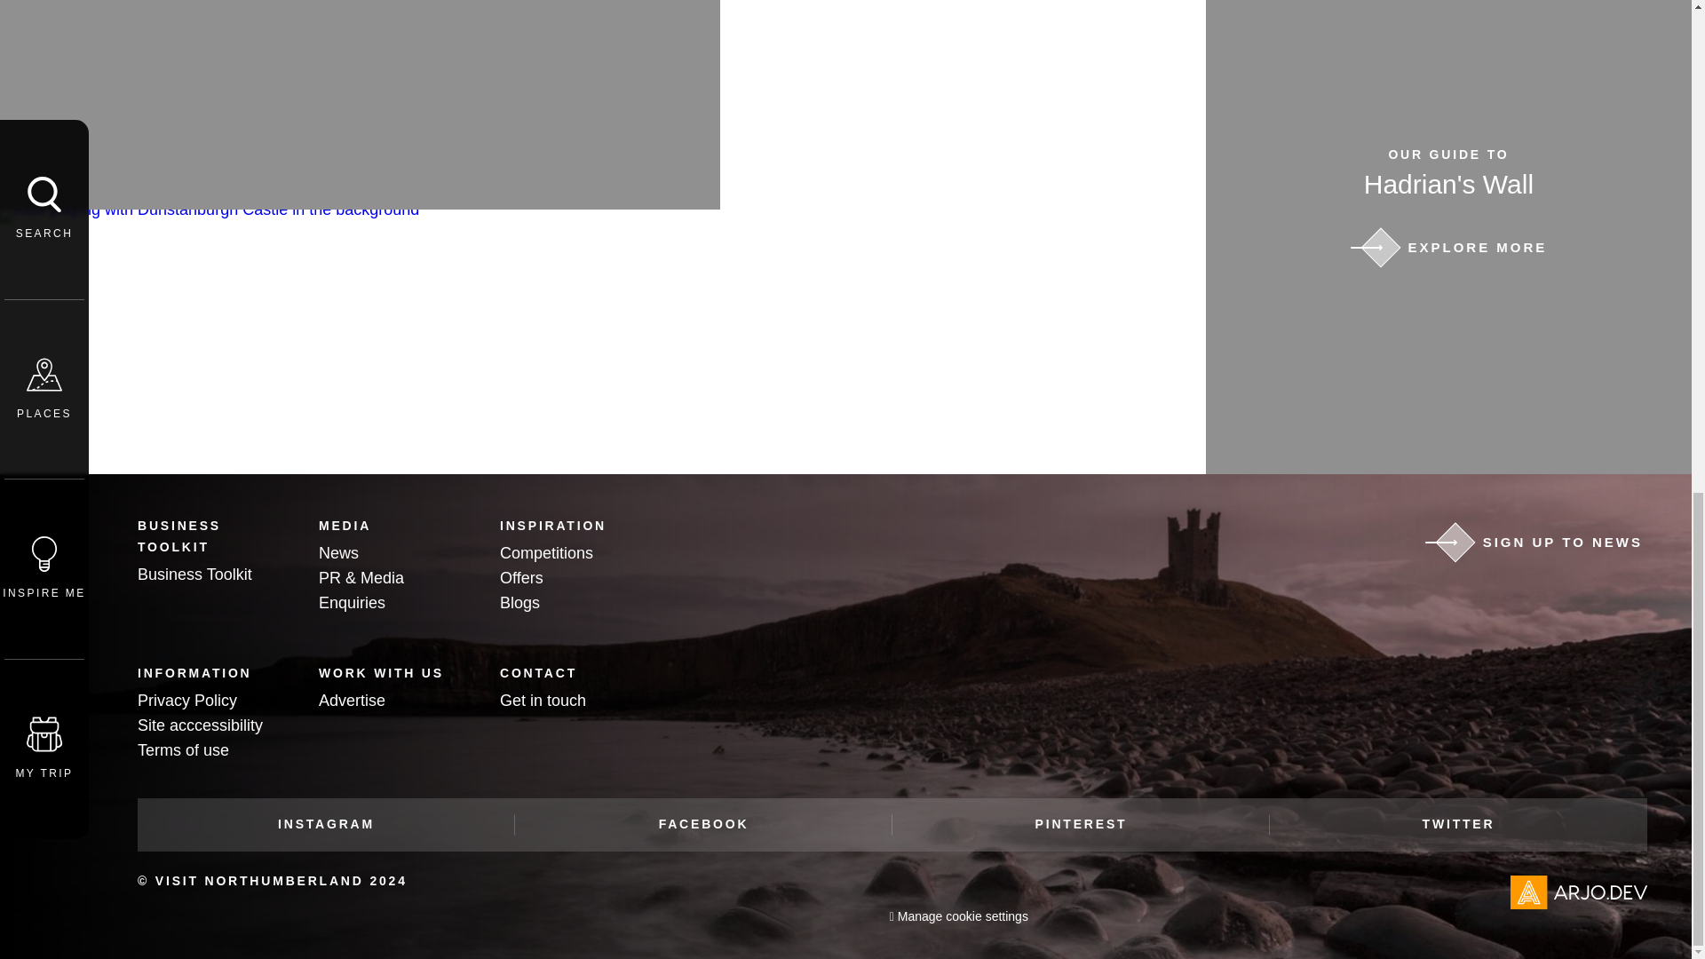  Describe the element at coordinates (519, 602) in the screenshot. I see `Blogs` at that location.